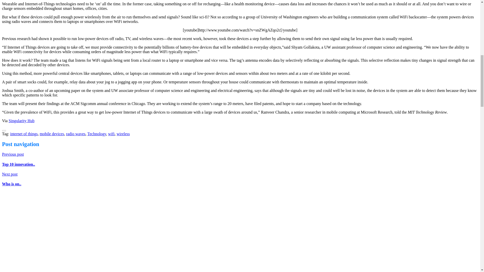 The height and width of the screenshot is (272, 484). Describe the element at coordinates (111, 134) in the screenshot. I see `wifi` at that location.